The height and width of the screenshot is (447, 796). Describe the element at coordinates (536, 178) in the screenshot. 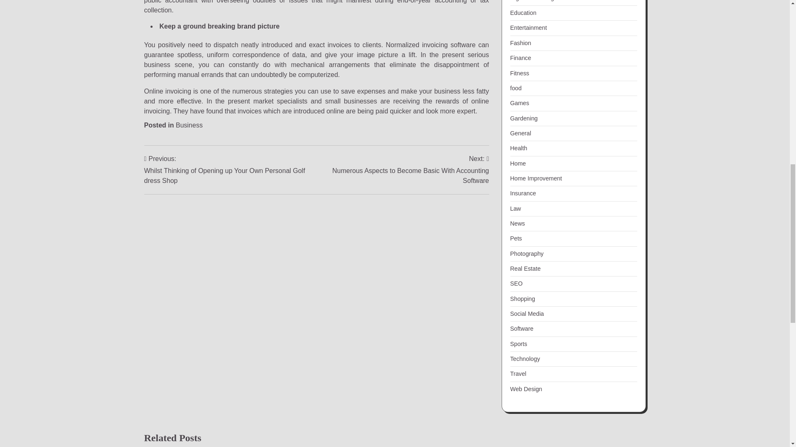

I see `Home Improvement` at that location.